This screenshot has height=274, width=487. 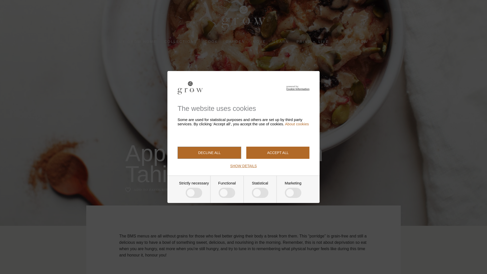 I want to click on SHOW DETAILS, so click(x=243, y=166).